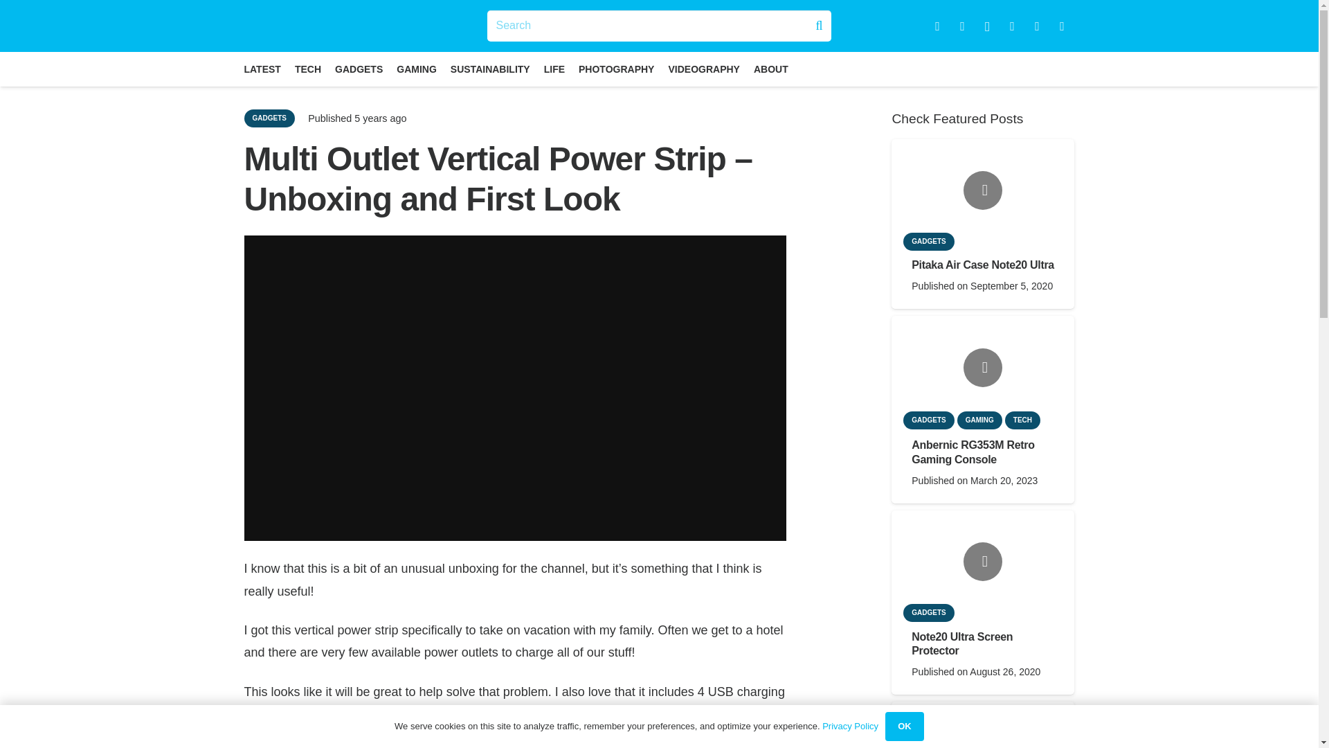  Describe the element at coordinates (703, 69) in the screenshot. I see `VIDEOGRAPHY` at that location.